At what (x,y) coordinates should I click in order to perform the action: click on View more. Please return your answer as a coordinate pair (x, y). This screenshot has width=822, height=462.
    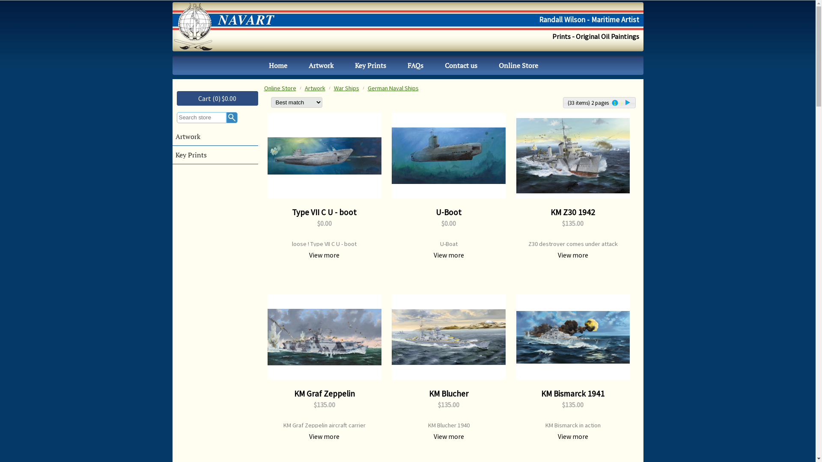
    Looking at the image, I should click on (449, 255).